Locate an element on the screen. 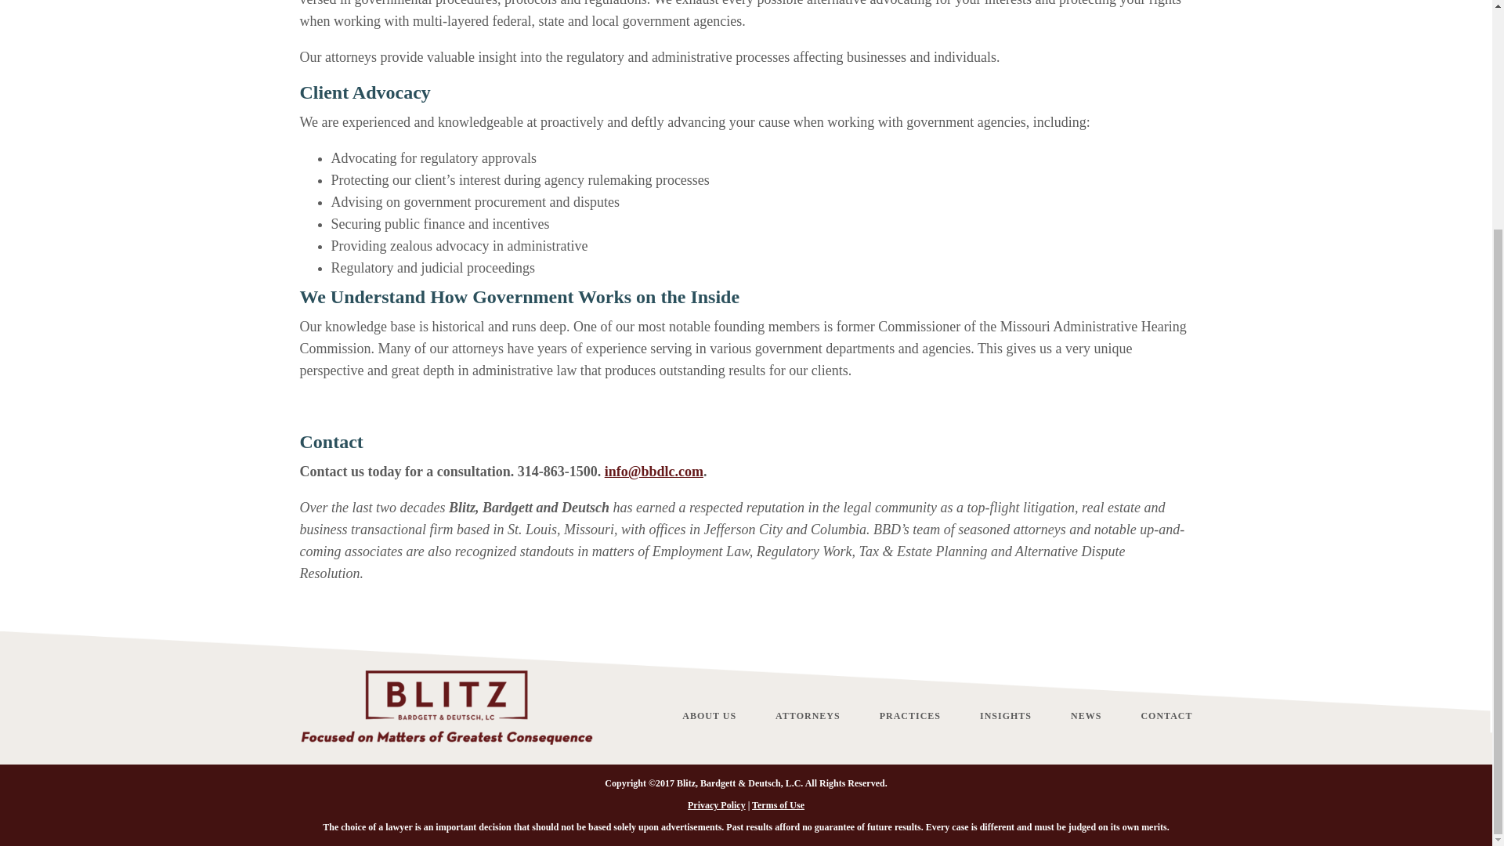 This screenshot has width=1504, height=846. Privacy Policy is located at coordinates (716, 804).